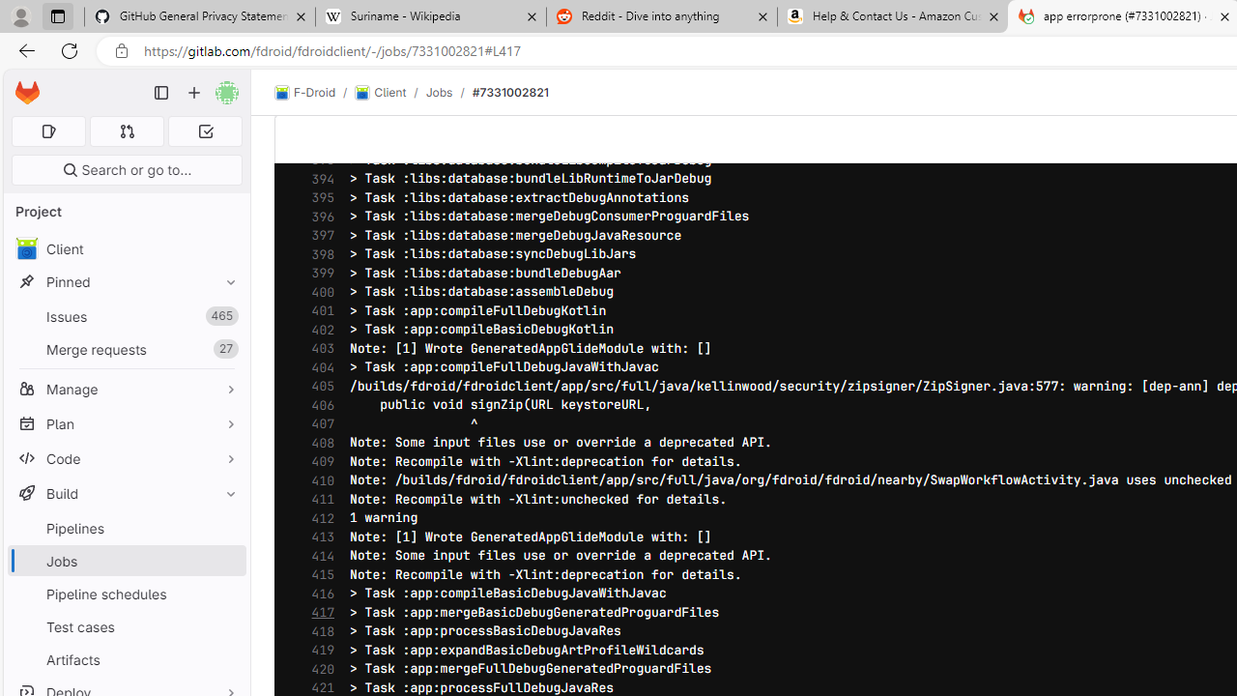  Describe the element at coordinates (194, 93) in the screenshot. I see `Create new...` at that location.